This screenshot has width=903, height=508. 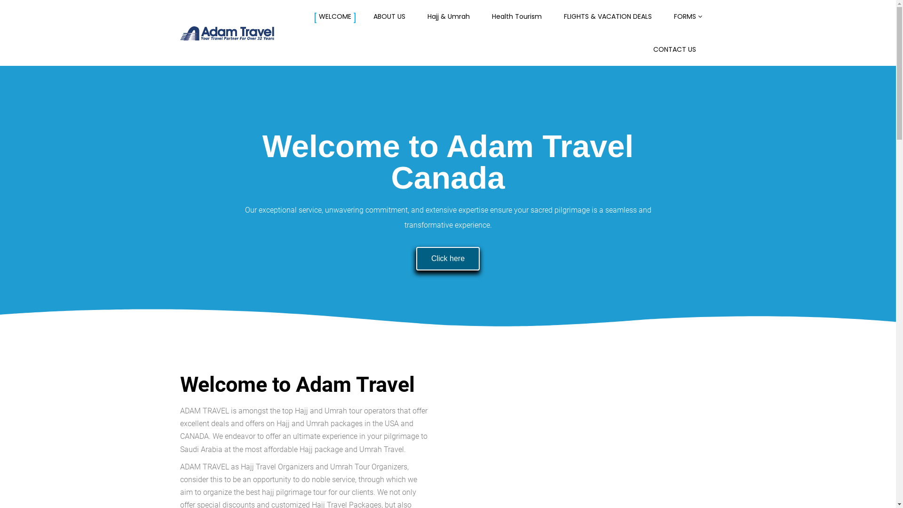 What do you see at coordinates (674, 49) in the screenshot?
I see `CONTACT US` at bounding box center [674, 49].